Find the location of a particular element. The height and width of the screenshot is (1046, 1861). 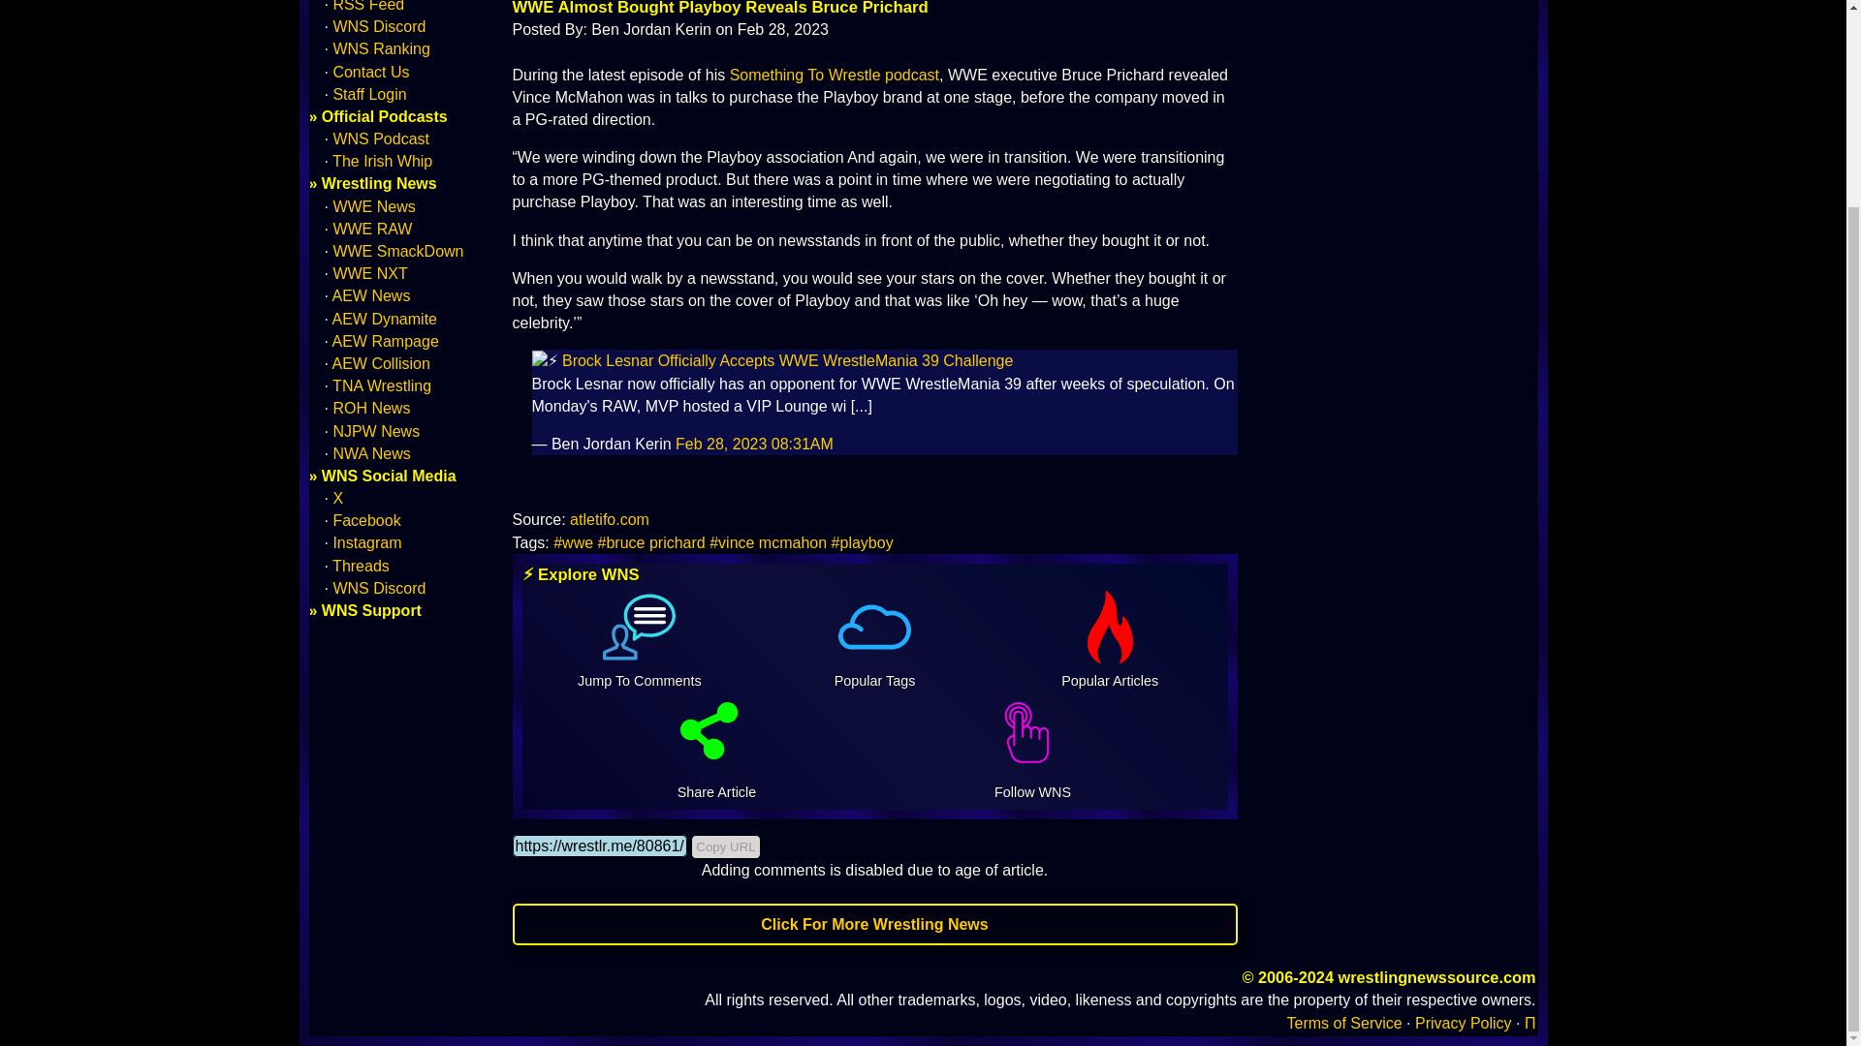

AEW News is located at coordinates (372, 296).